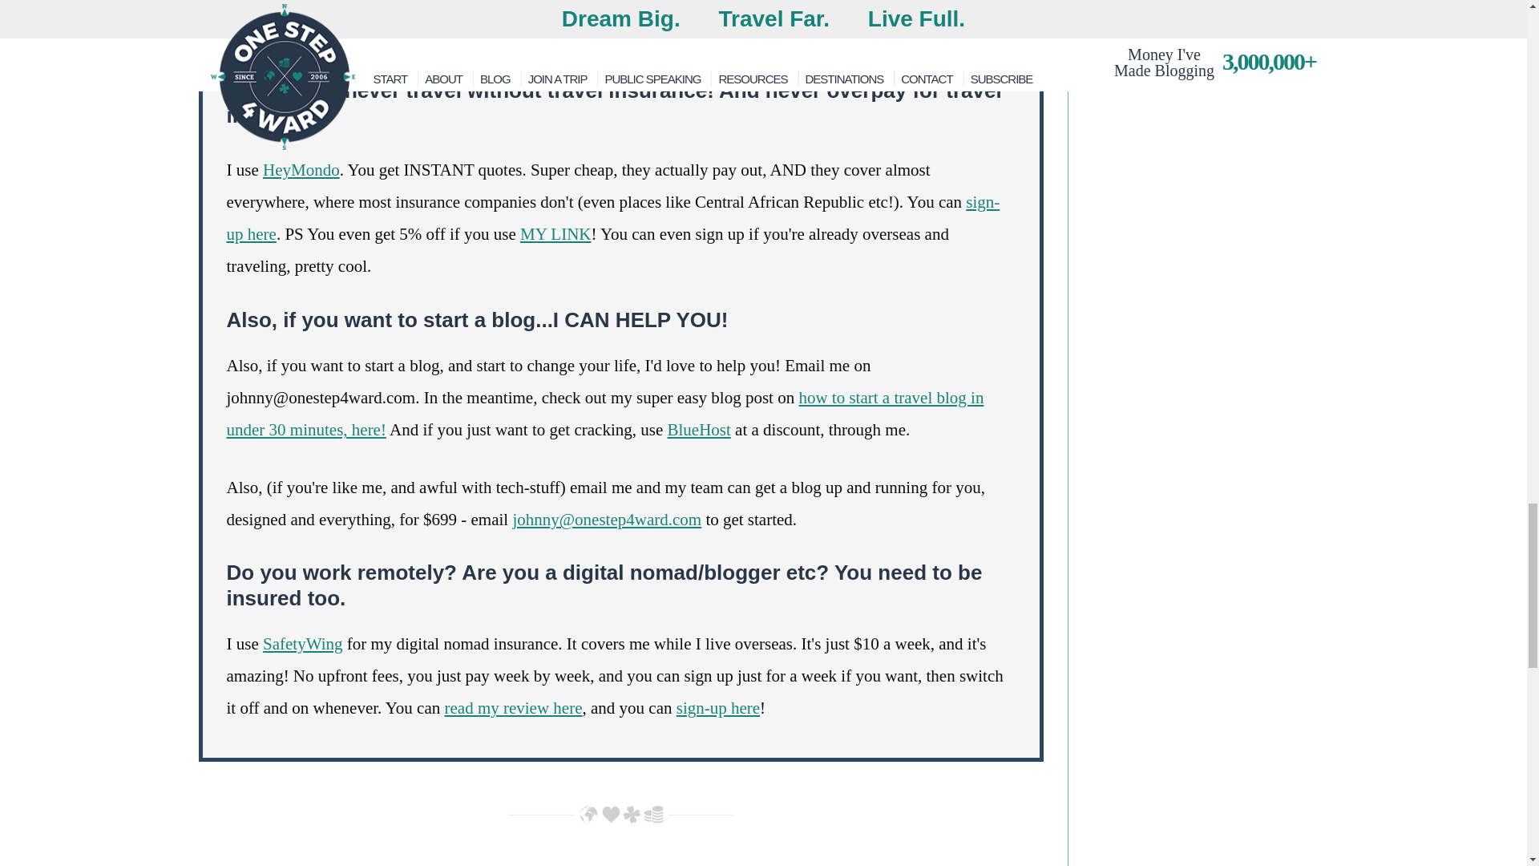 The height and width of the screenshot is (866, 1539). What do you see at coordinates (697, 429) in the screenshot?
I see `BlueHost` at bounding box center [697, 429].